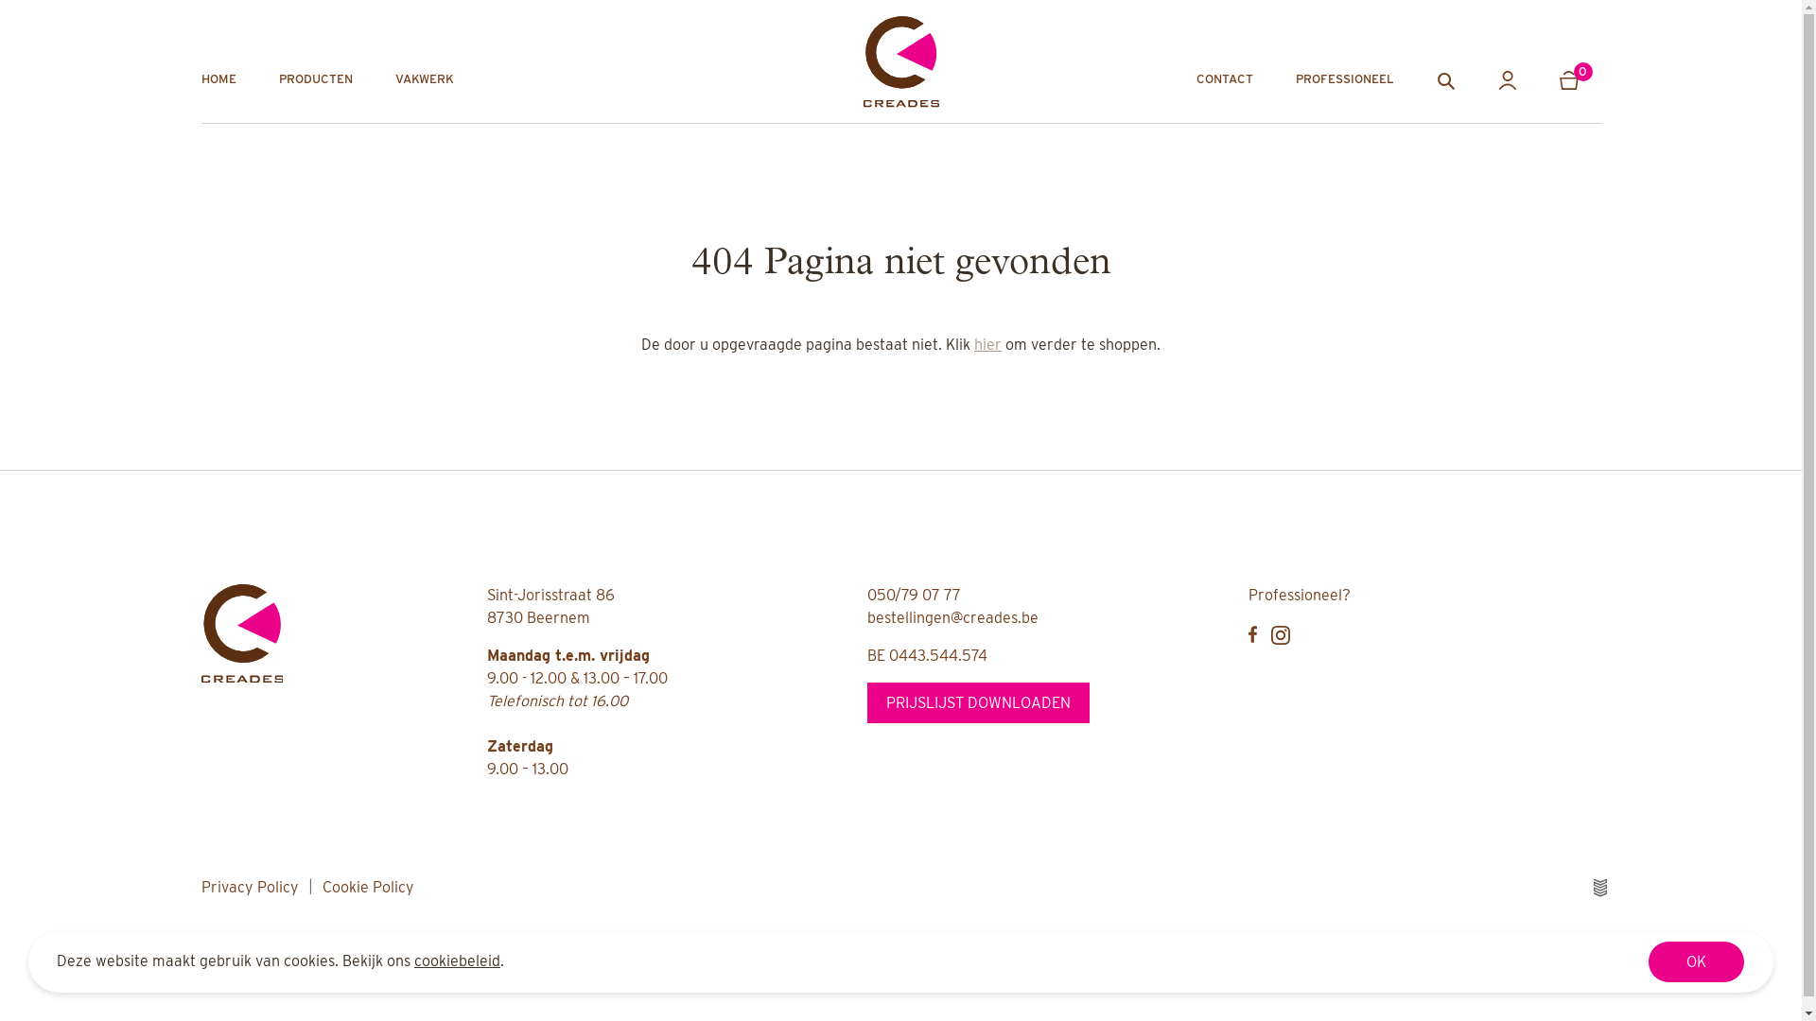 This screenshot has height=1021, width=1816. I want to click on cookiebeleid, so click(458, 960).